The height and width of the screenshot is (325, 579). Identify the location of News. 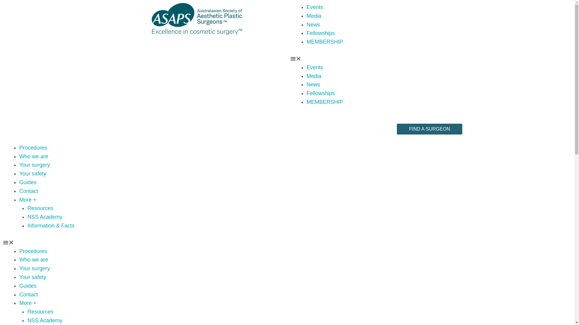
(313, 25).